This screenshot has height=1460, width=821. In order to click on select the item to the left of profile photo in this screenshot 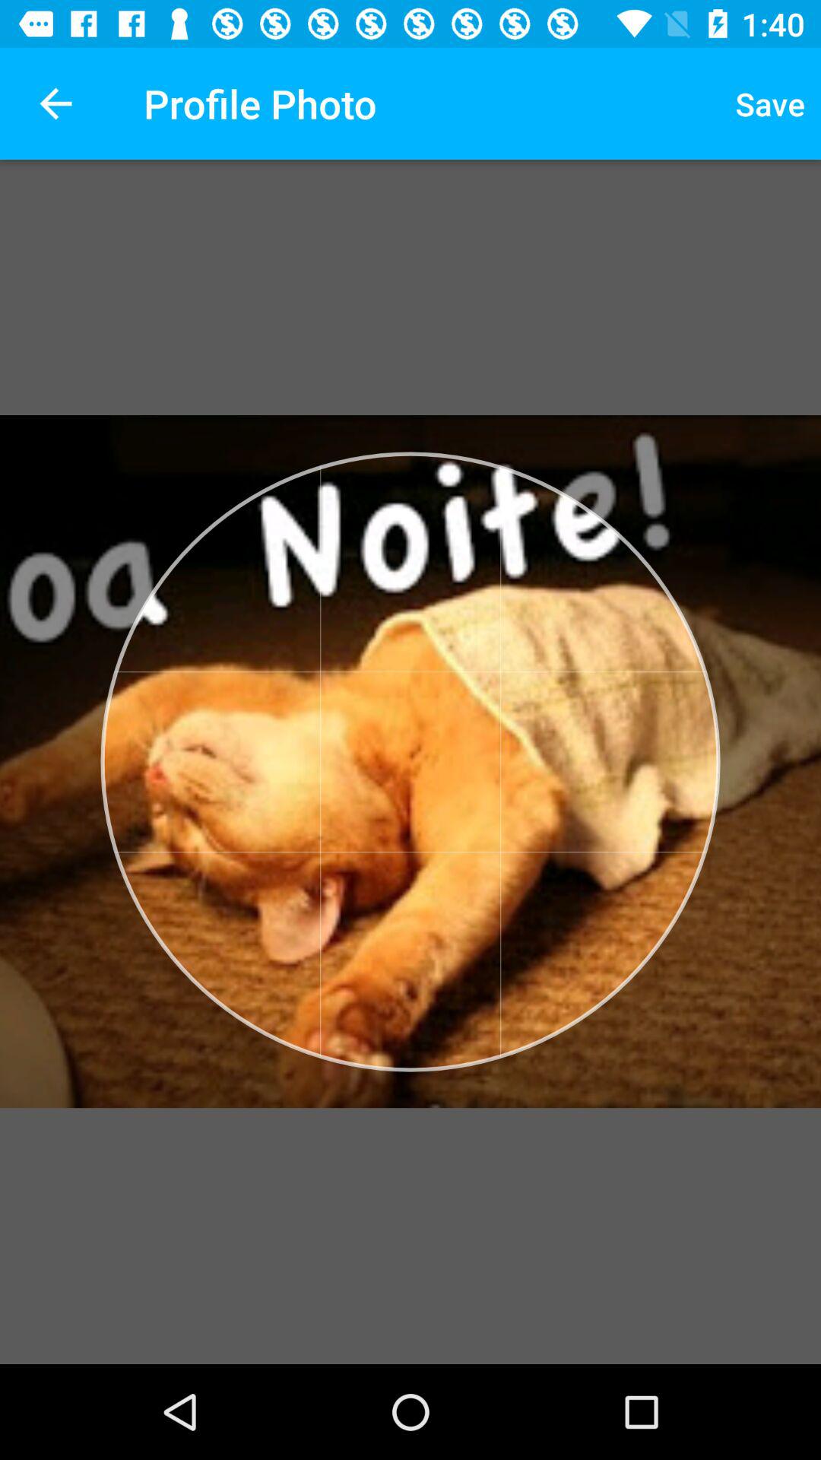, I will do `click(55, 103)`.